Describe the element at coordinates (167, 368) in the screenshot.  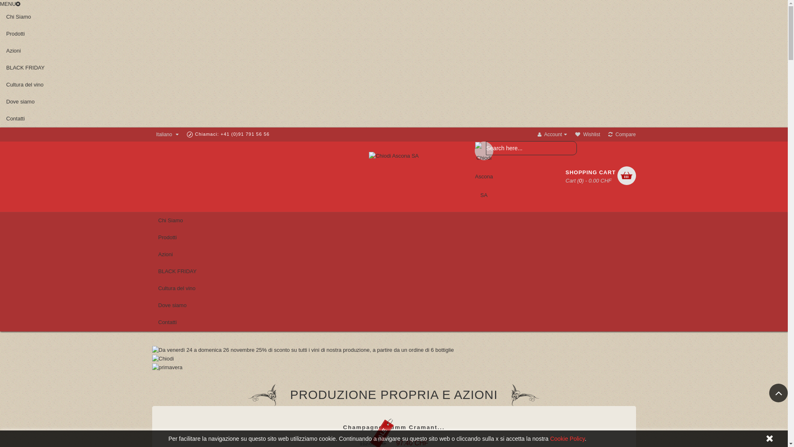
I see `primavera` at that location.